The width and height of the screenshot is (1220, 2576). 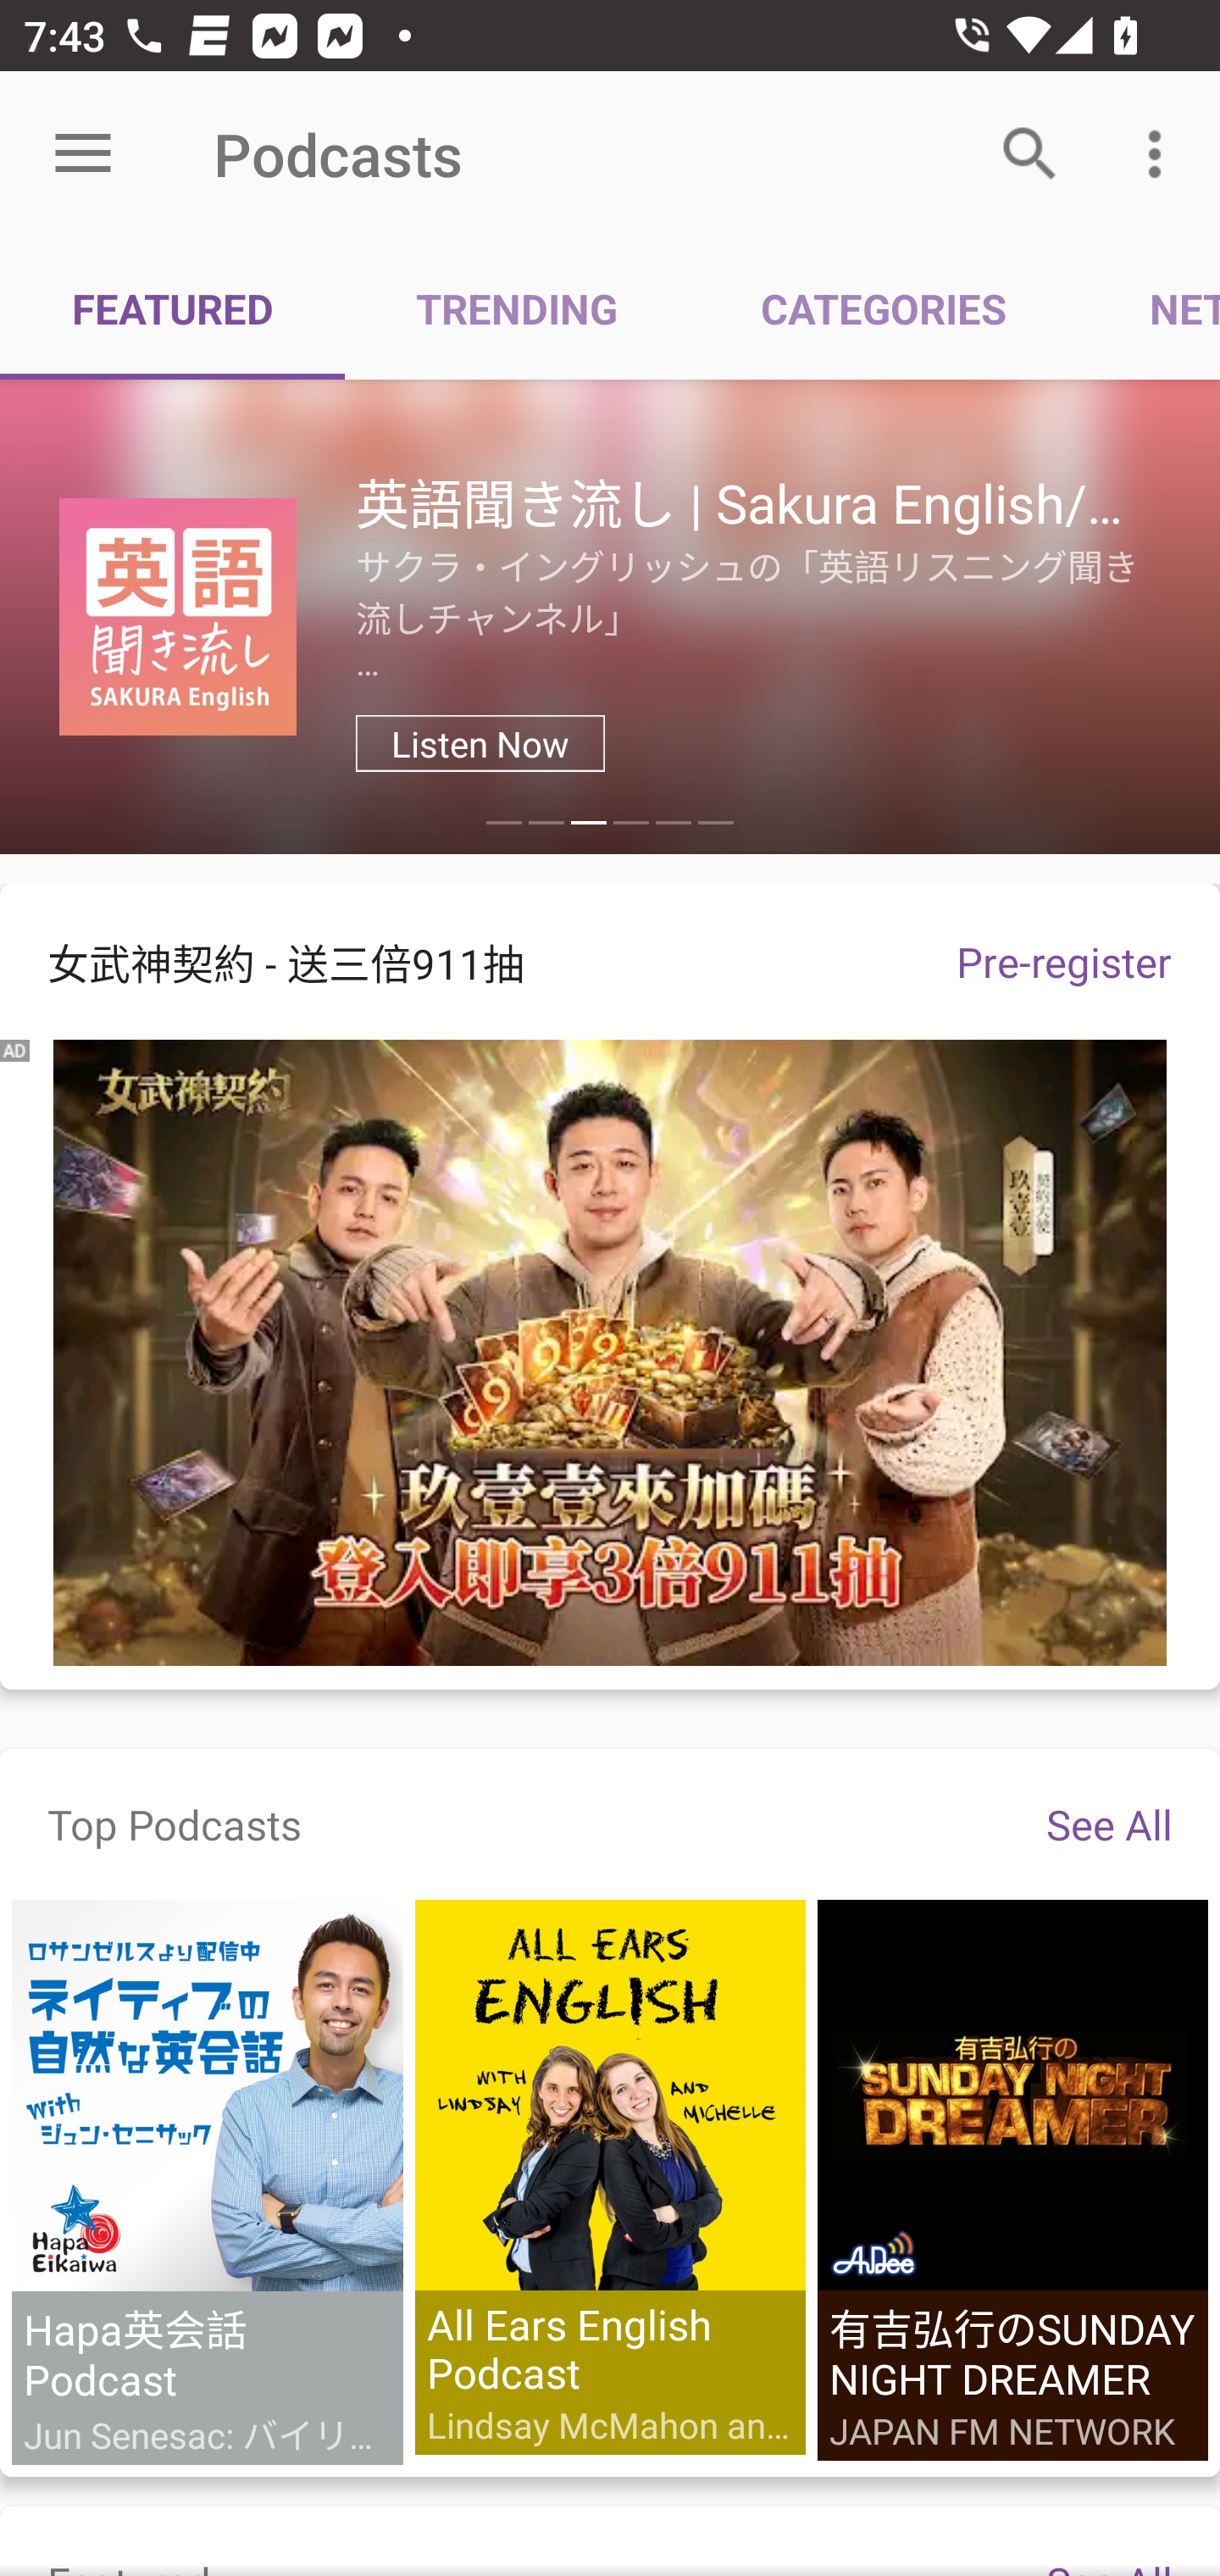 What do you see at coordinates (1064, 961) in the screenshot?
I see `Pre-register` at bounding box center [1064, 961].